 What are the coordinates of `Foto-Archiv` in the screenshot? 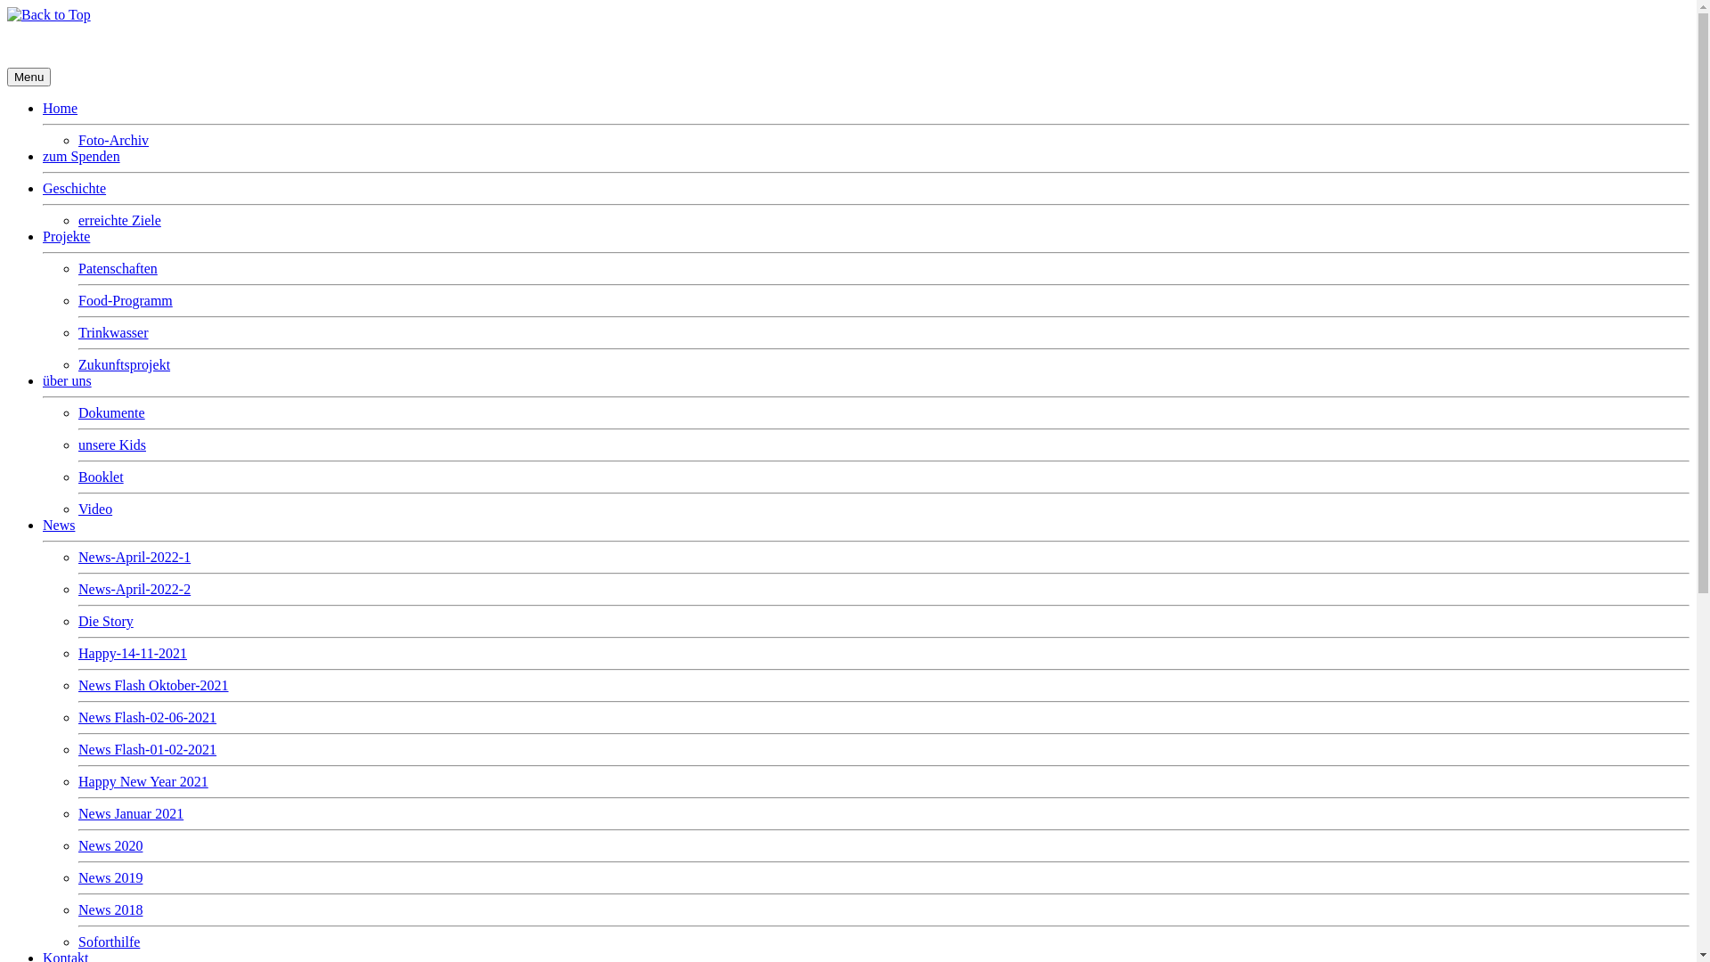 It's located at (114, 141).